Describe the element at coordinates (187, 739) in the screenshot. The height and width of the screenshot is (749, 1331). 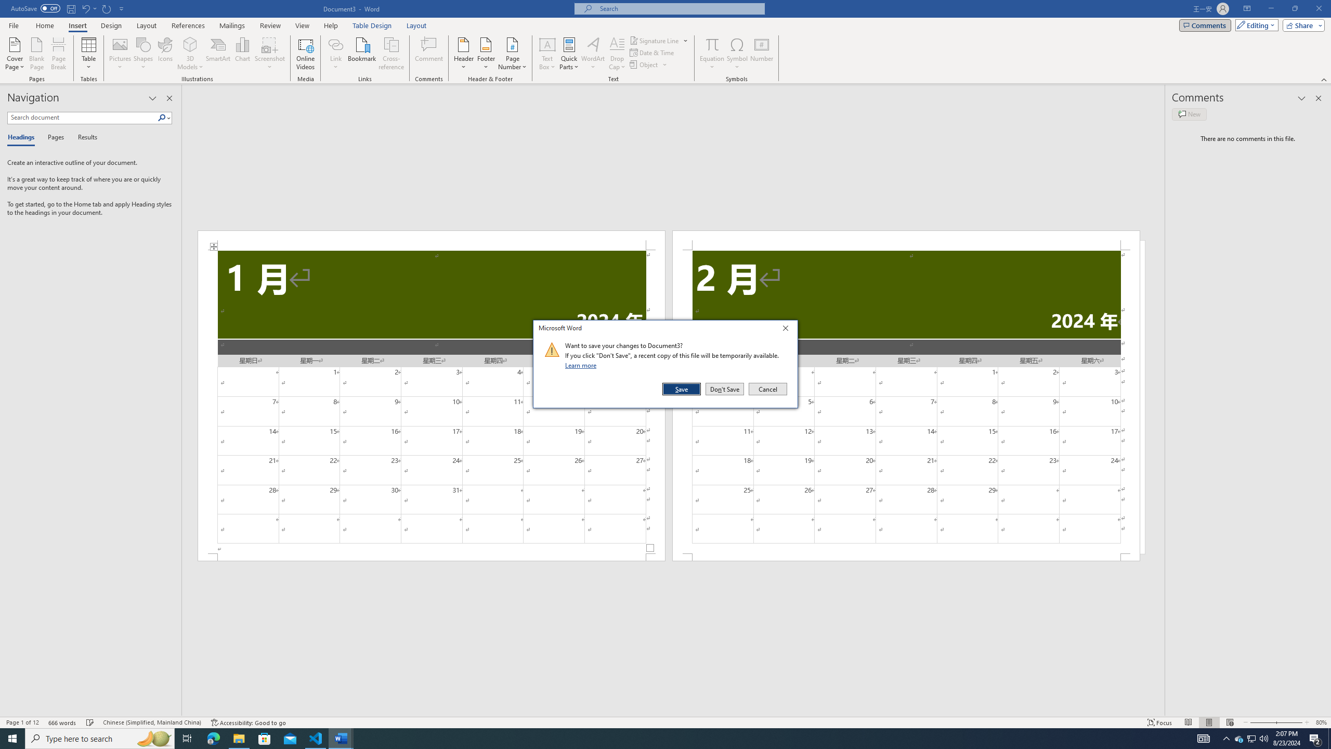
I see `3D Models` at that location.